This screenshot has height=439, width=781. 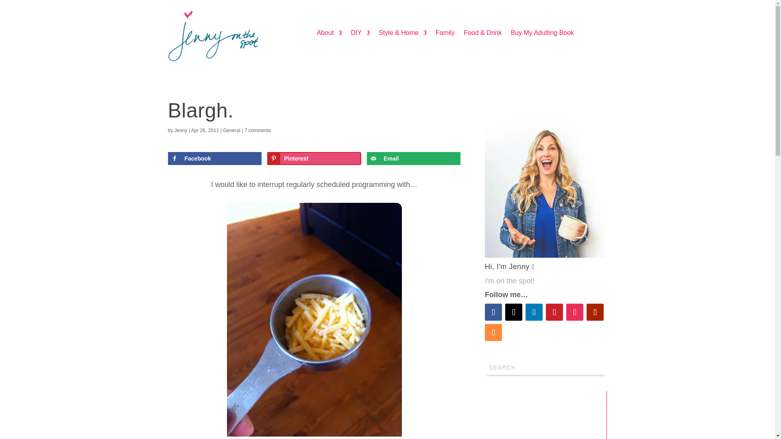 I want to click on Jenny, so click(x=181, y=130).